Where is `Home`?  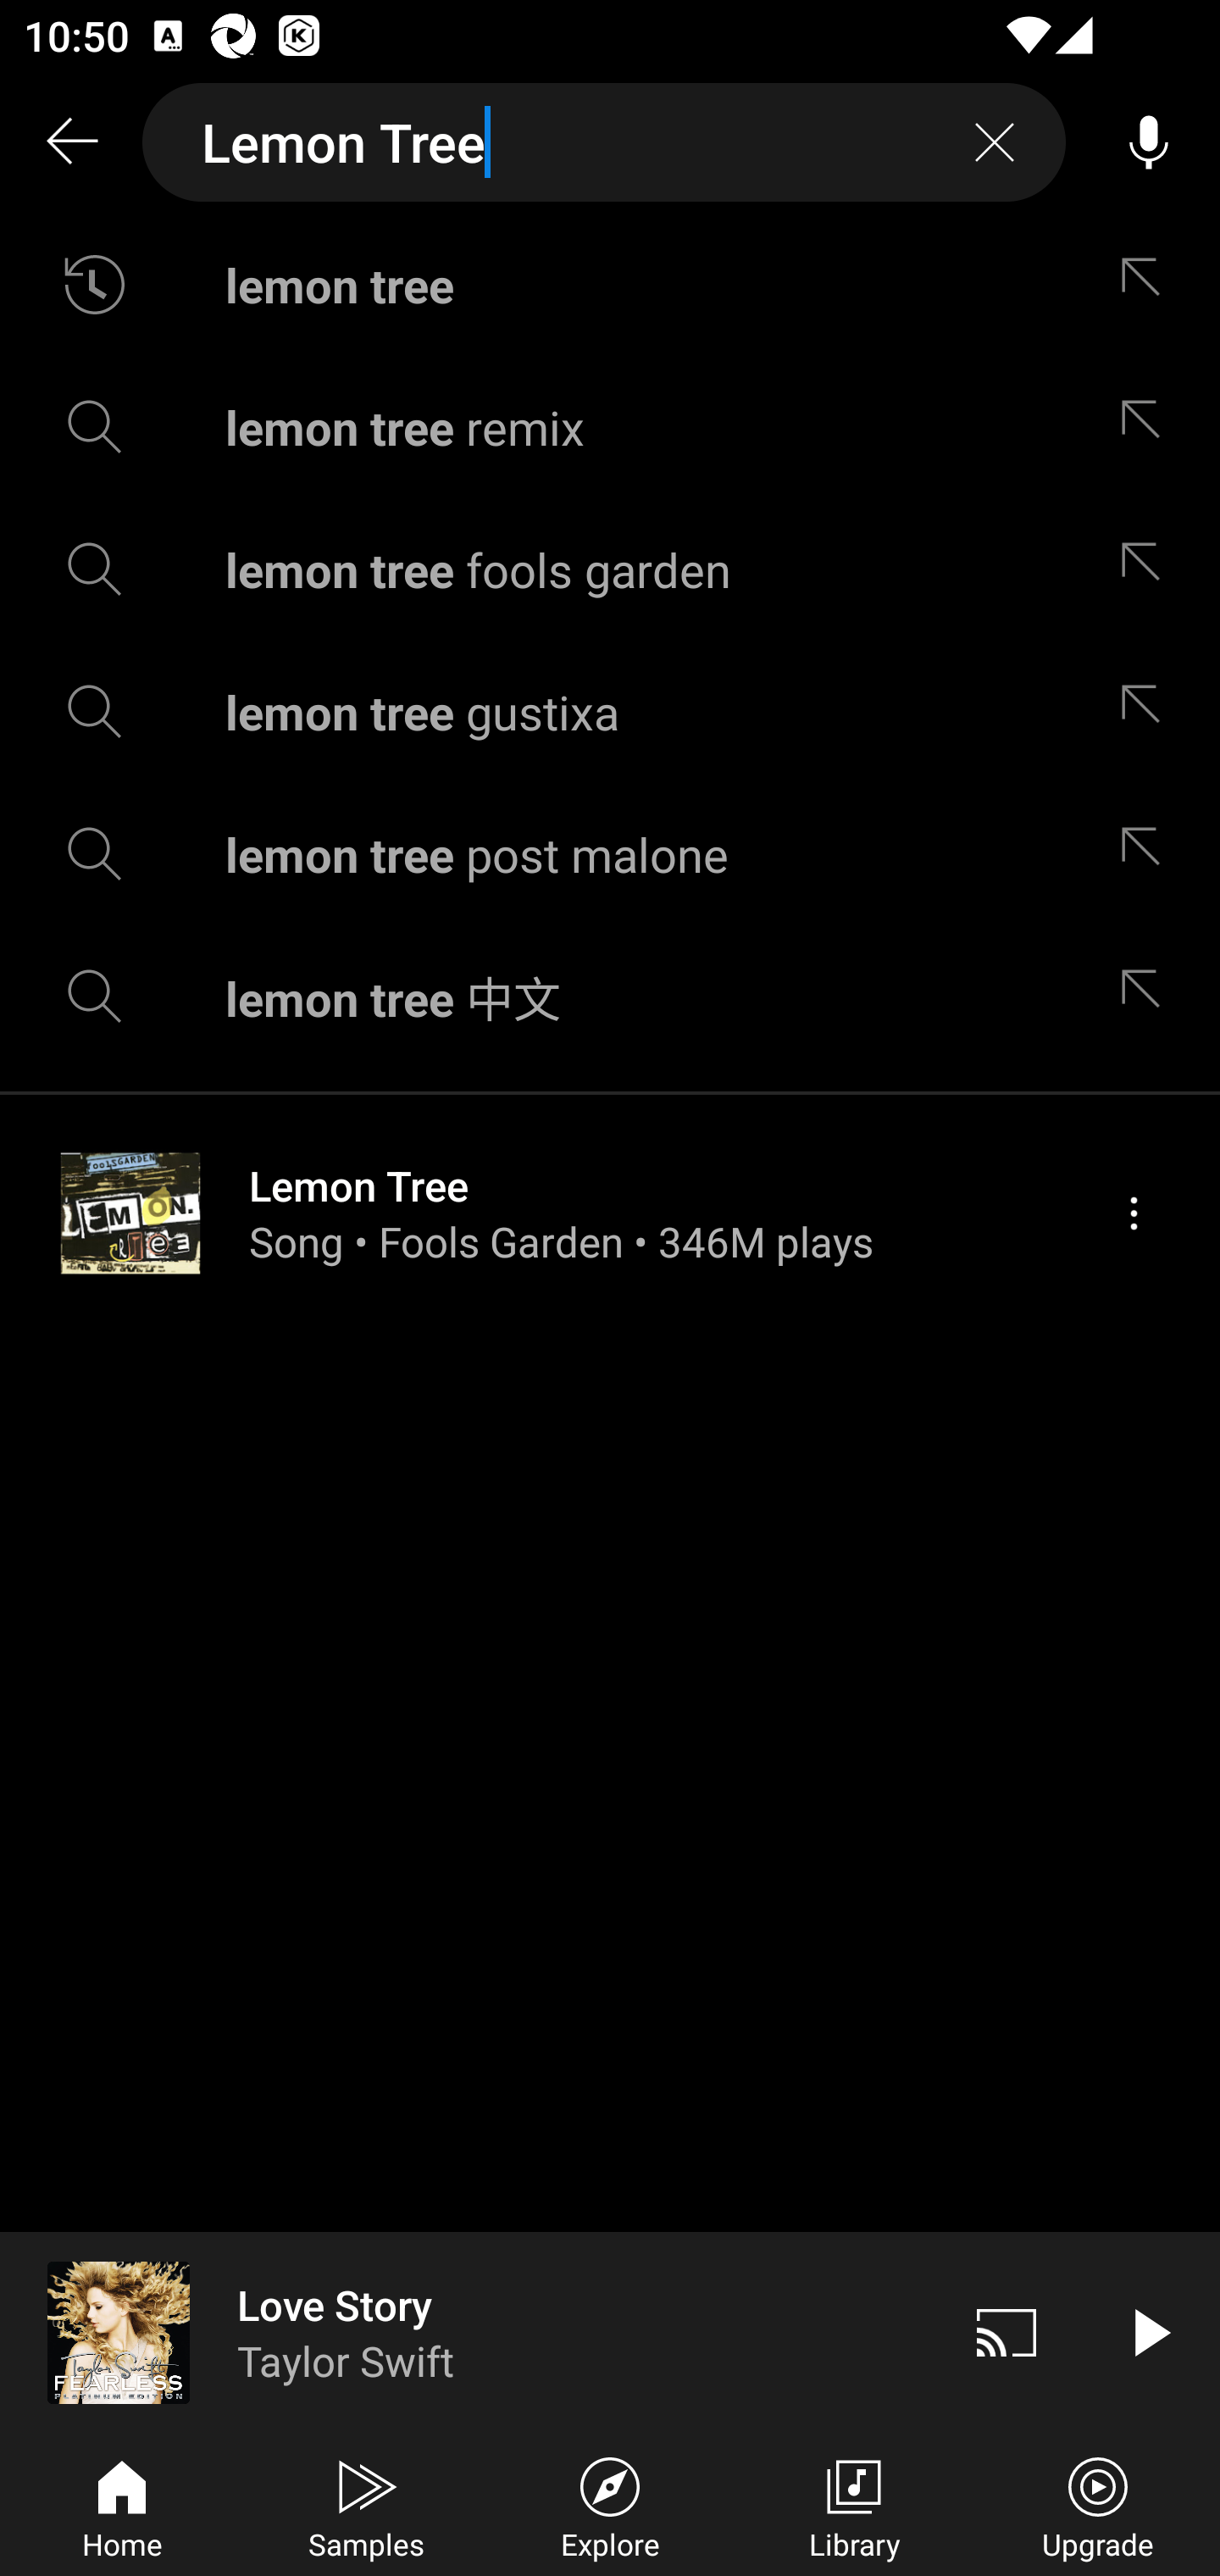 Home is located at coordinates (122, 2505).